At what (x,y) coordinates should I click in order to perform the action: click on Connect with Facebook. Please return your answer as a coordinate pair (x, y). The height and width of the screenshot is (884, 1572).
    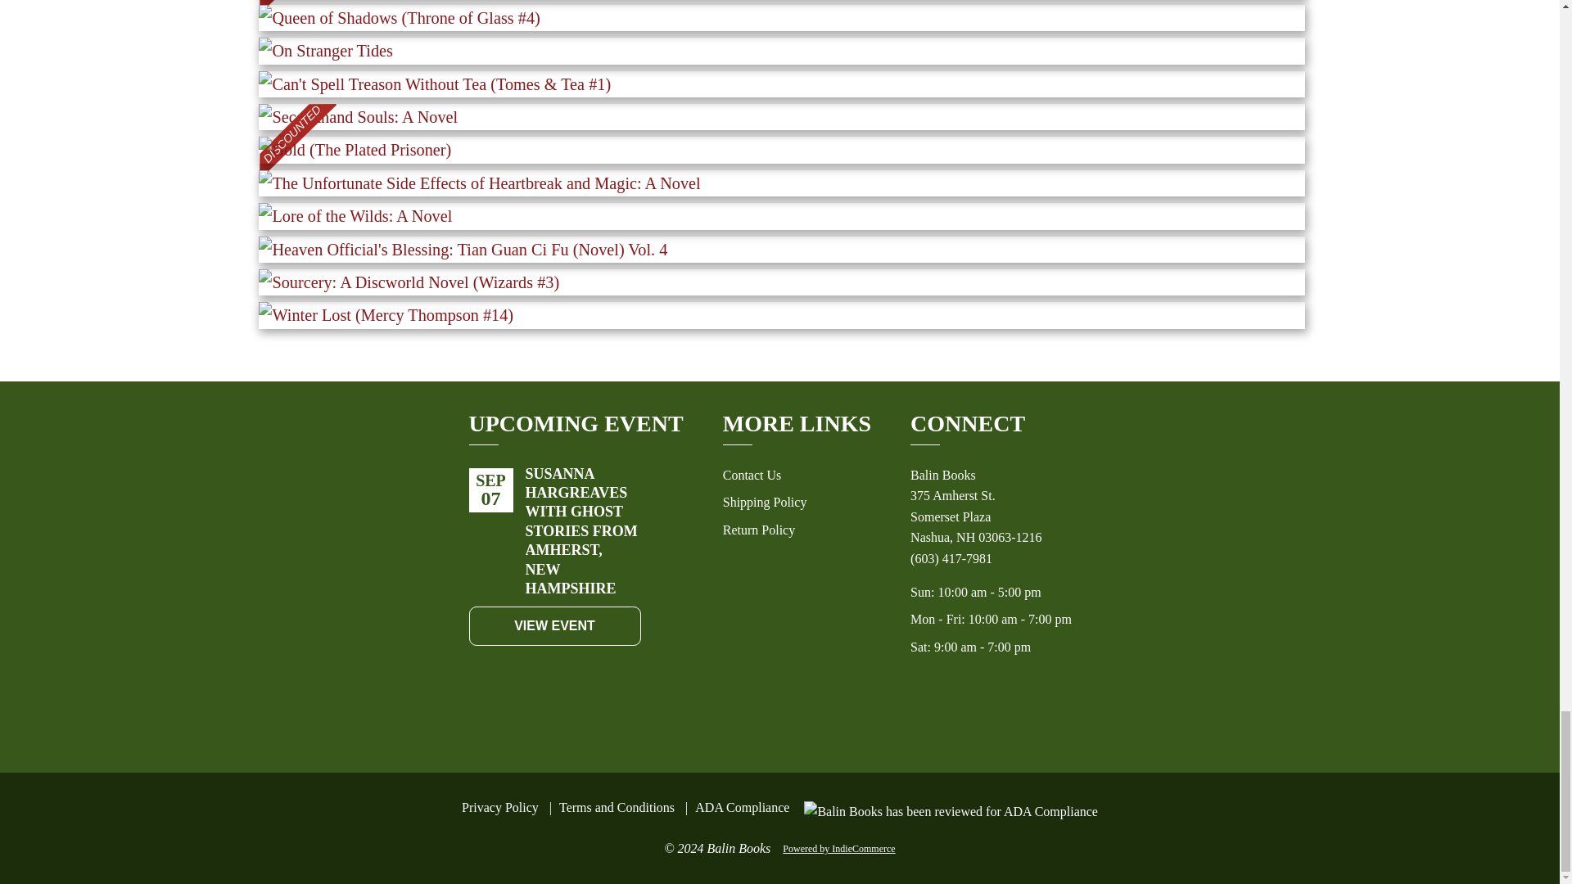
    Looking at the image, I should click on (964, 715).